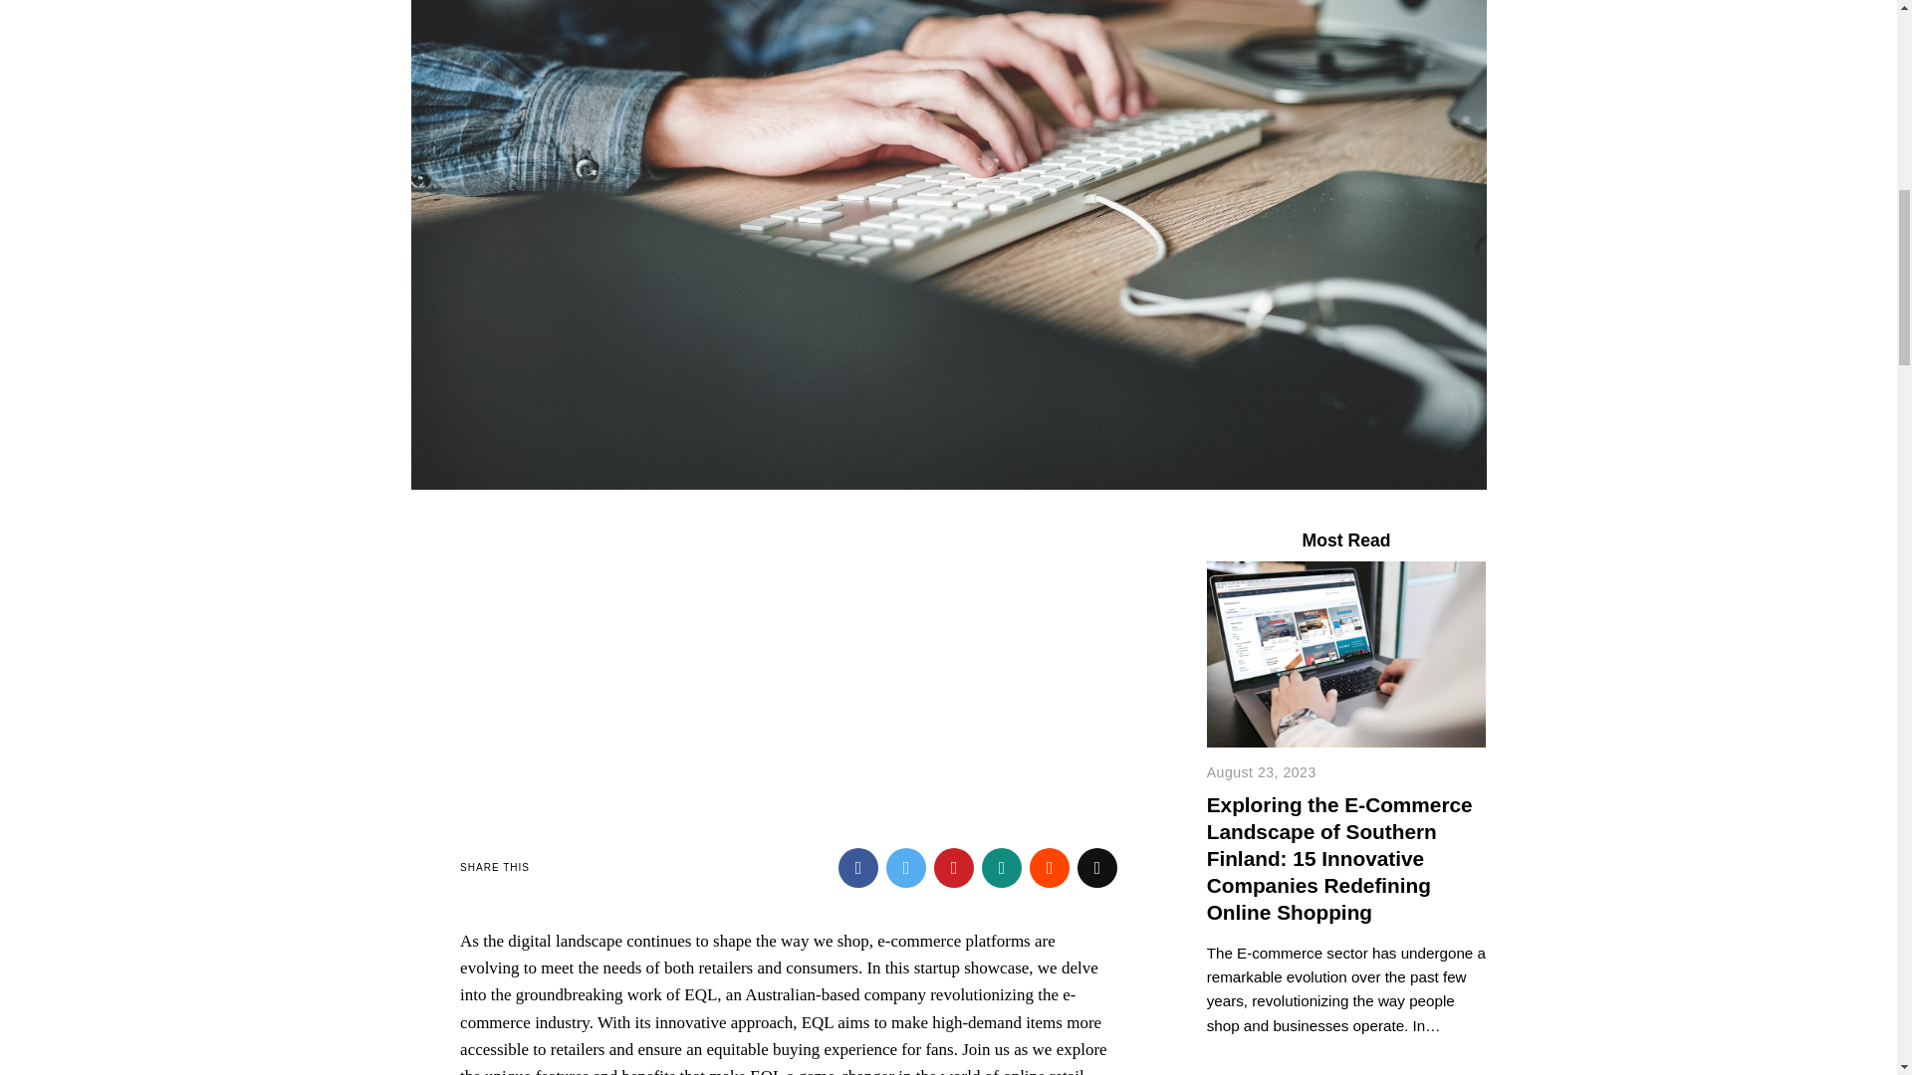 The image size is (1912, 1075). I want to click on Facebook, so click(858, 868).